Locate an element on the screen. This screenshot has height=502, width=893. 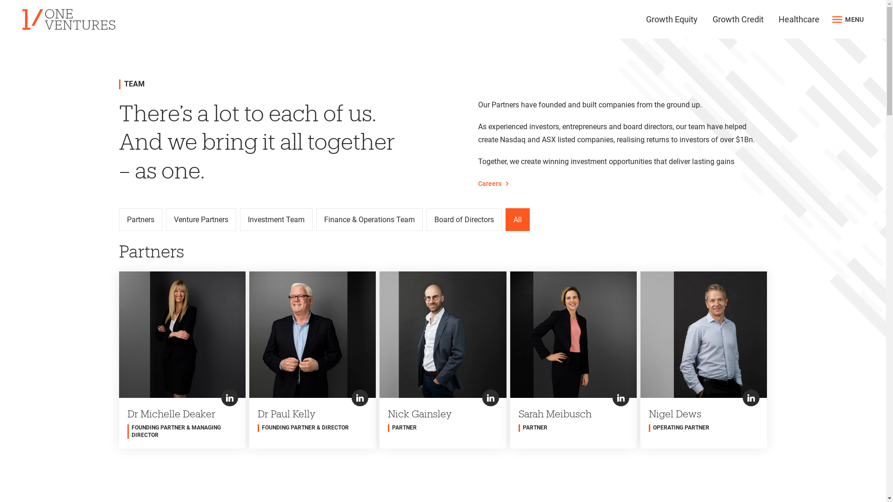
Healthcare is located at coordinates (799, 20).